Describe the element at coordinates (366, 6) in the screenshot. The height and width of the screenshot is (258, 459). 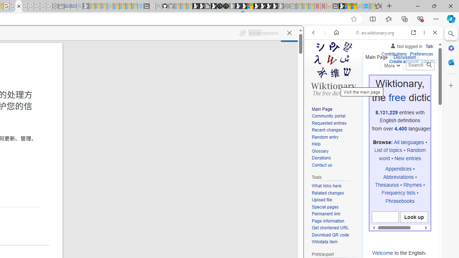
I see `Services - Maintenance | Sky Blue Bikes - Sky Blue Bikes` at that location.